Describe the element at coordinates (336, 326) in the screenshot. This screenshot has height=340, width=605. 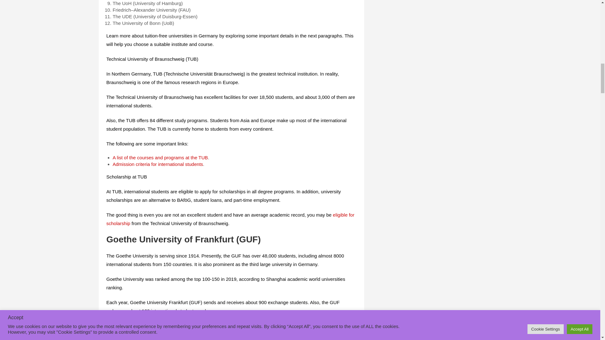
I see `official website` at that location.